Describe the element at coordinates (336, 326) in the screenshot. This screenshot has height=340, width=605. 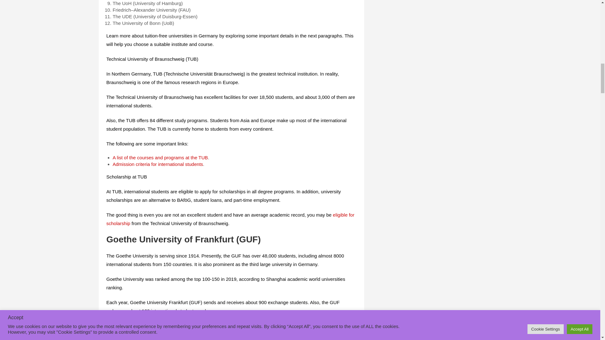
I see `official website` at that location.